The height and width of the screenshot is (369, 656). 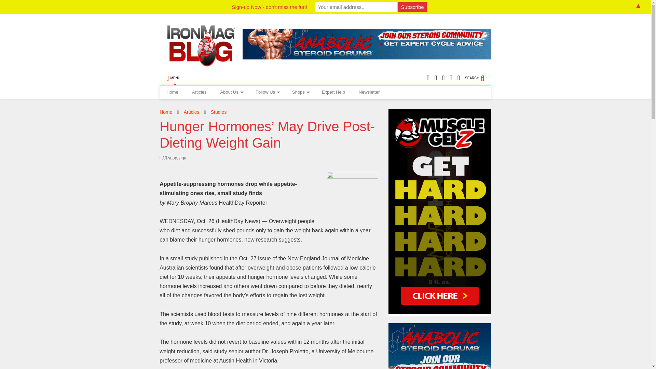 I want to click on Anabolic Steroids, so click(x=367, y=44).